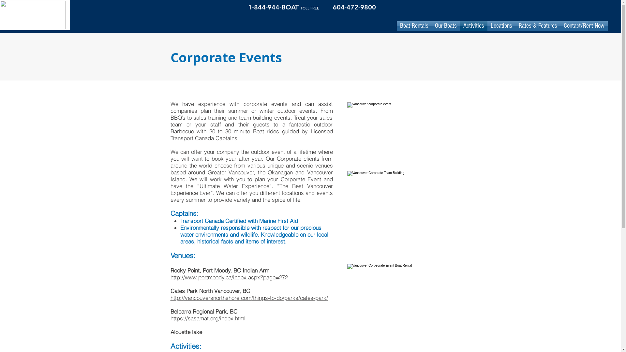 Image resolution: width=626 pixels, height=352 pixels. What do you see at coordinates (473, 26) in the screenshot?
I see `Activities` at bounding box center [473, 26].